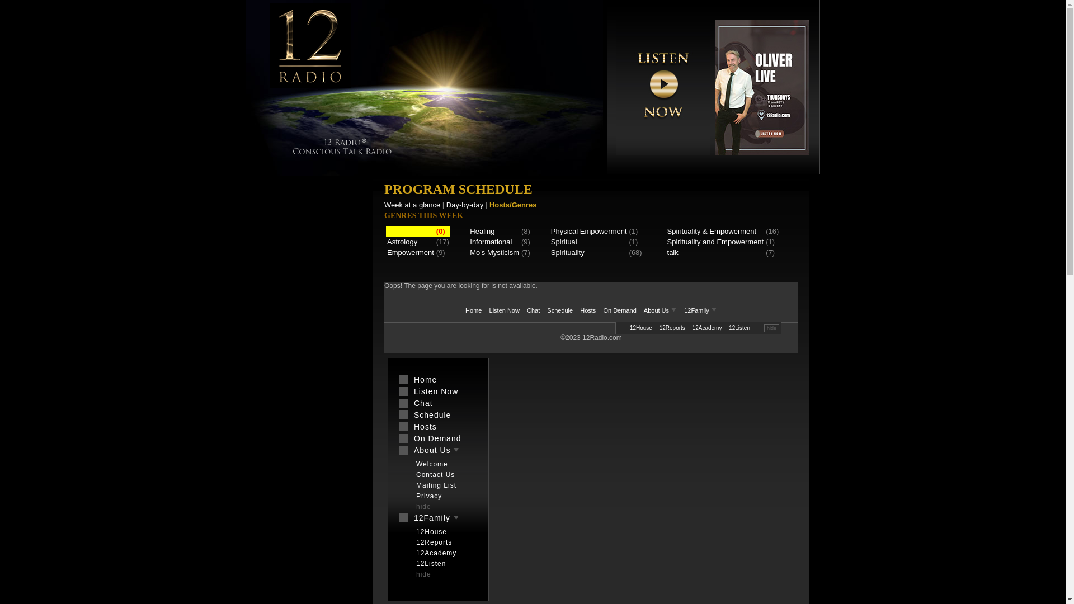 This screenshot has width=1074, height=604. What do you see at coordinates (411, 253) in the screenshot?
I see `Empowerment` at bounding box center [411, 253].